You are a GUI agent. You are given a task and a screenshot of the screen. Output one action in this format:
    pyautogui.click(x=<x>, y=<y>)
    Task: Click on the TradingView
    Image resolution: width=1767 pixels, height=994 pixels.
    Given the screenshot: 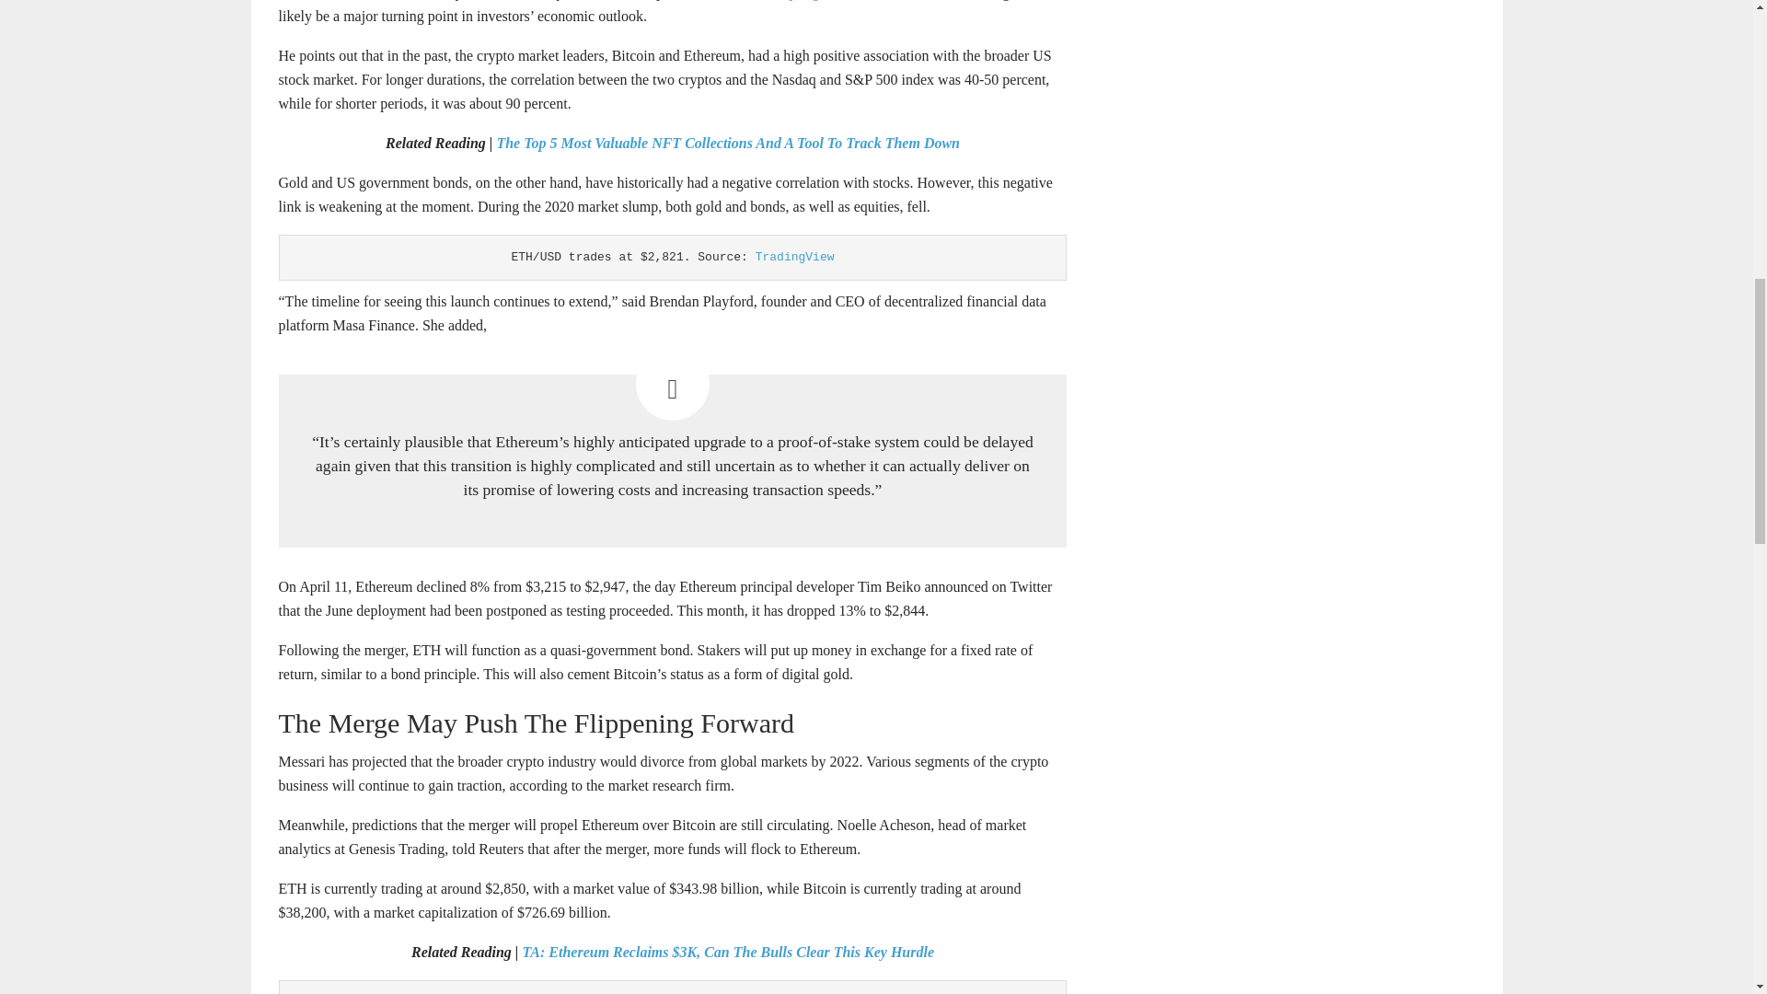 What is the action you would take?
    pyautogui.click(x=795, y=258)
    